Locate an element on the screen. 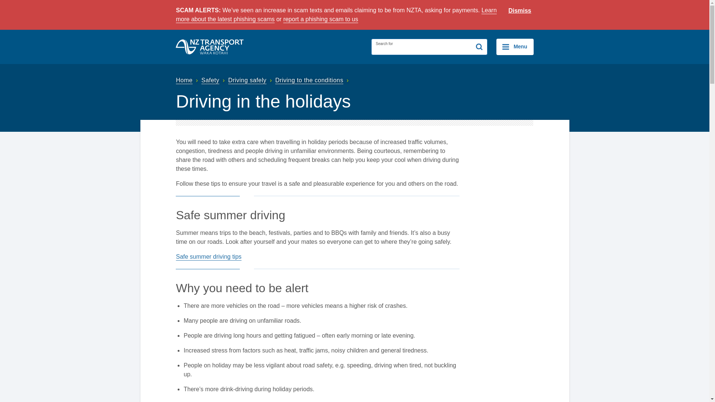  NZ Transport Agency Waka Kotahi is located at coordinates (210, 47).